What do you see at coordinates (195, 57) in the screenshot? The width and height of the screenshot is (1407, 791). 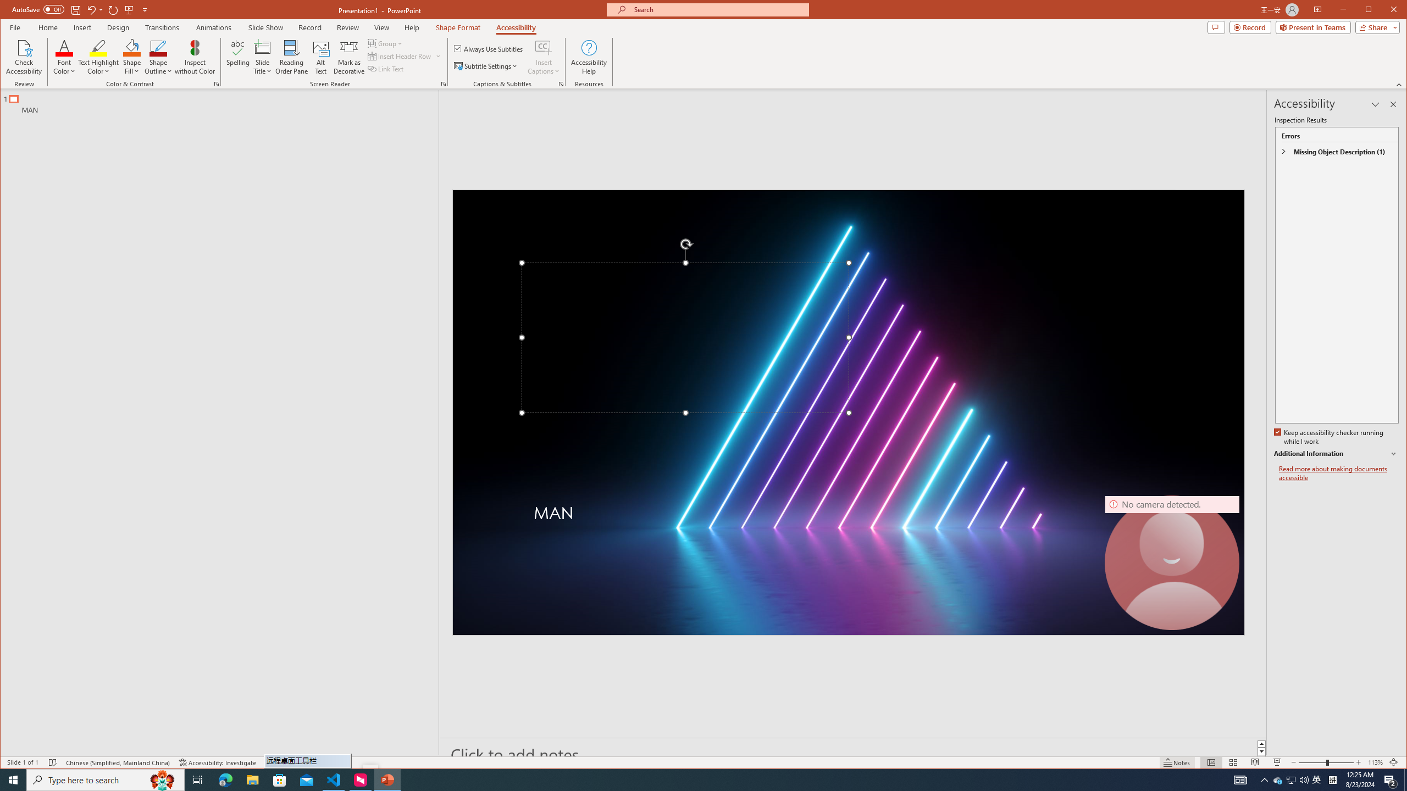 I see `Inspect without Color` at bounding box center [195, 57].